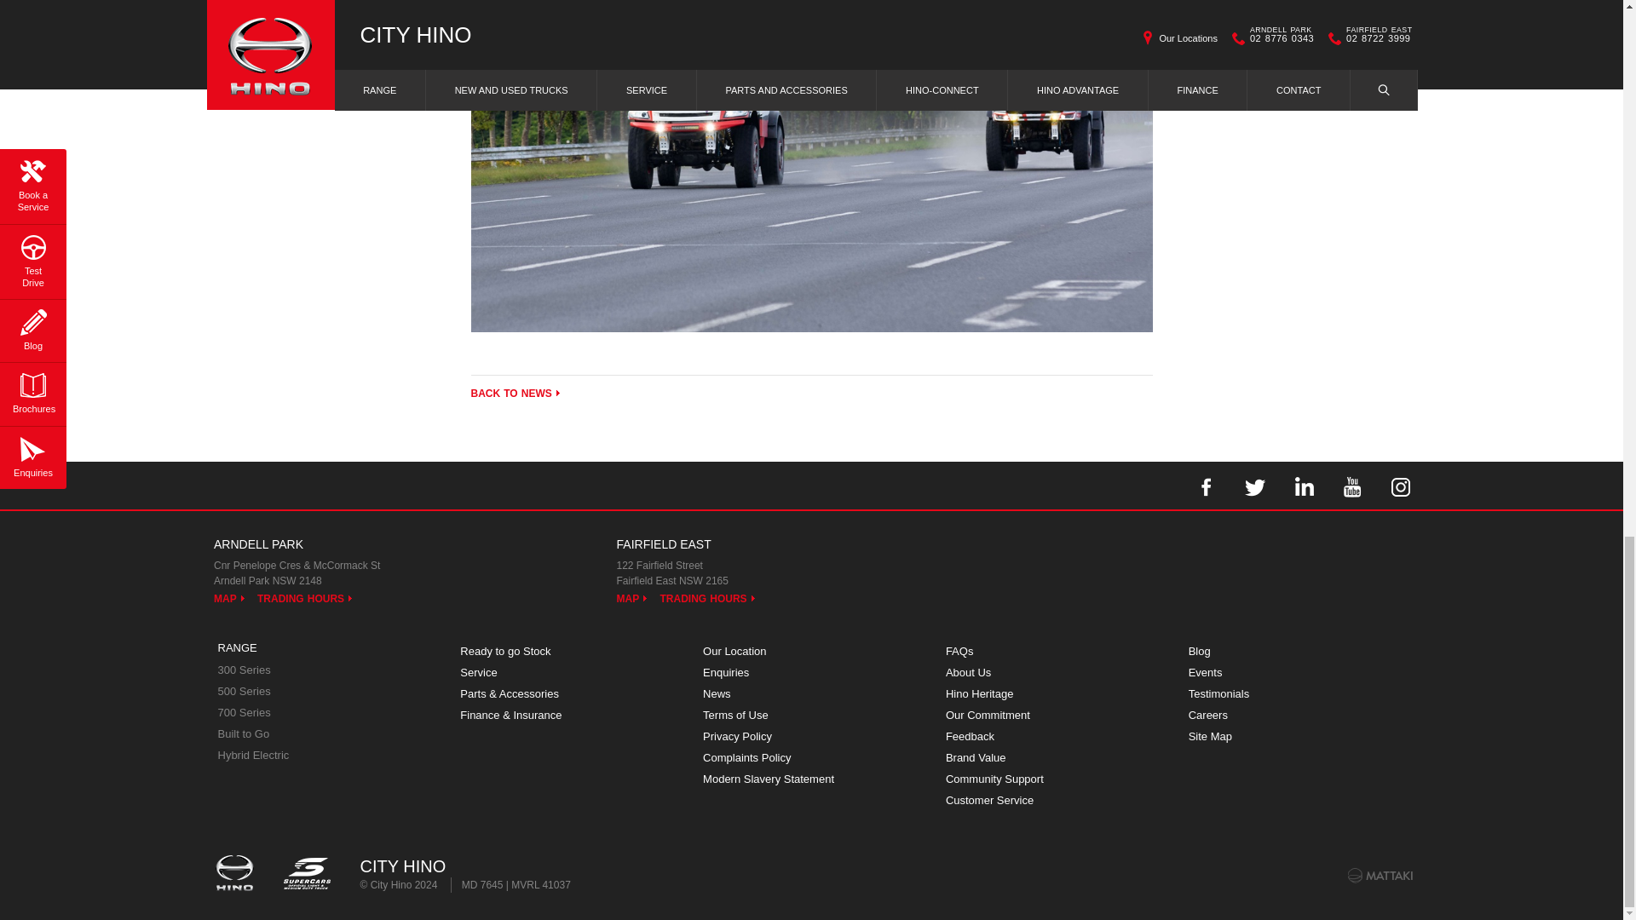 This screenshot has height=920, width=1636. What do you see at coordinates (1401, 486) in the screenshot?
I see `Follow Us on Instagram` at bounding box center [1401, 486].